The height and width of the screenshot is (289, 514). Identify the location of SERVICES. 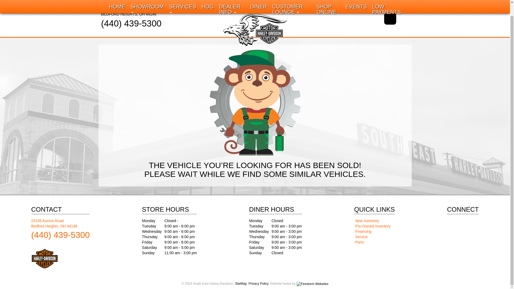
(232, 3).